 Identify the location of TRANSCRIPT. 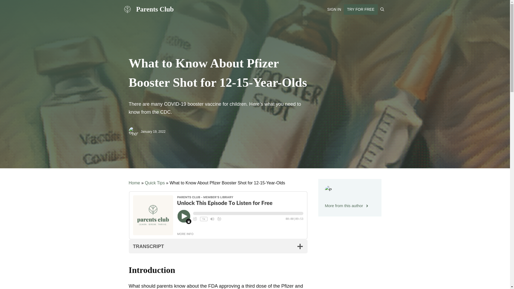
(218, 246).